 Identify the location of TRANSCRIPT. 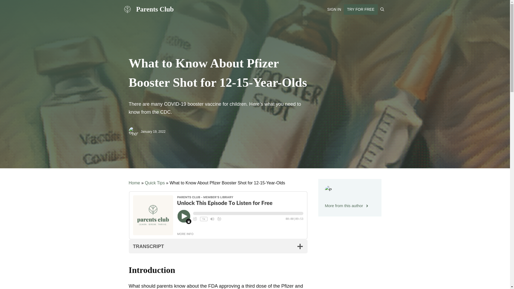
(218, 246).